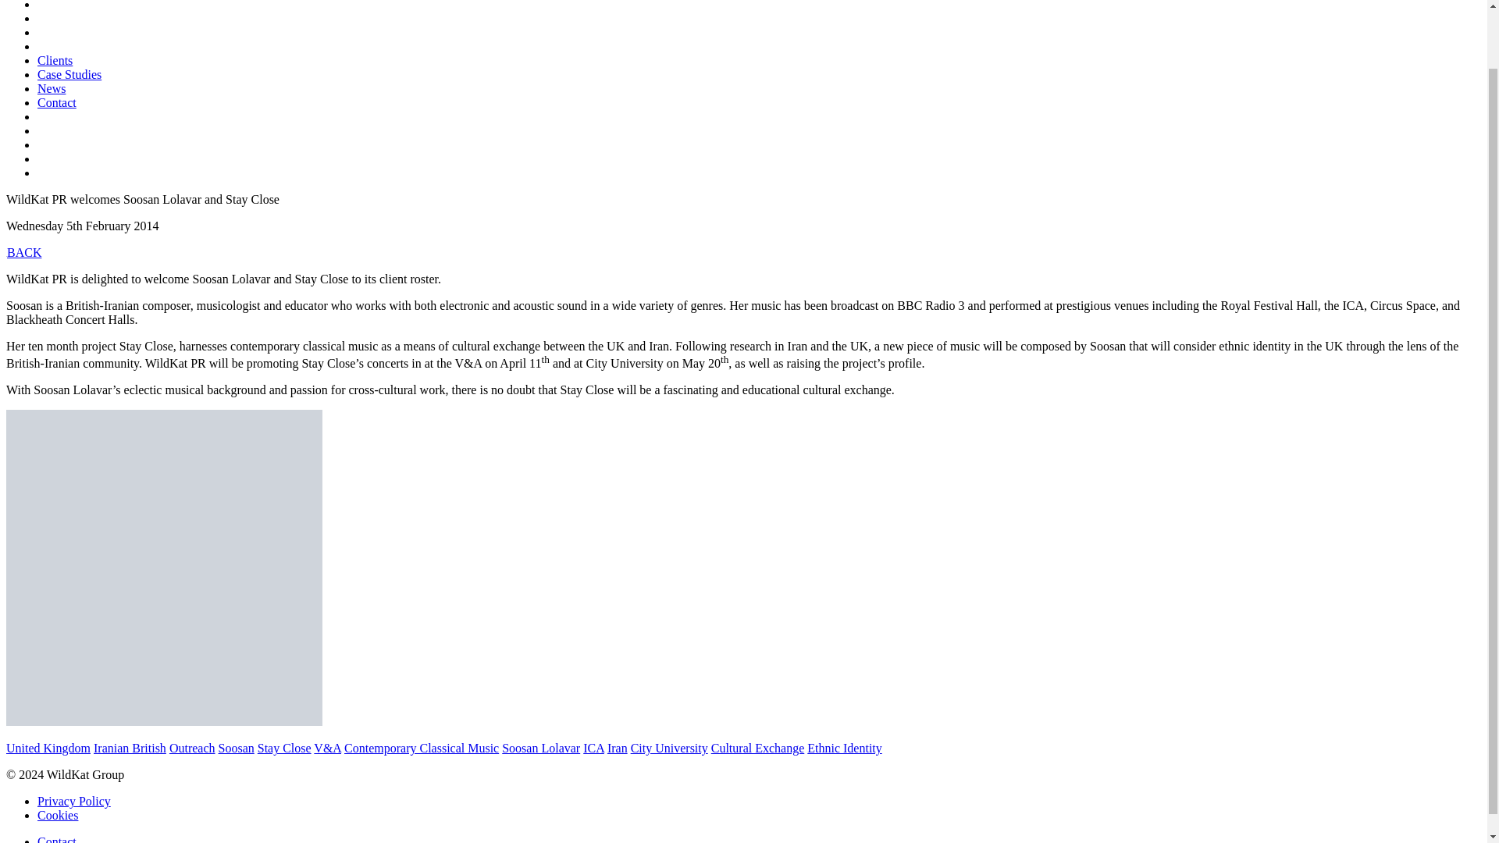  What do you see at coordinates (52, 88) in the screenshot?
I see `News` at bounding box center [52, 88].